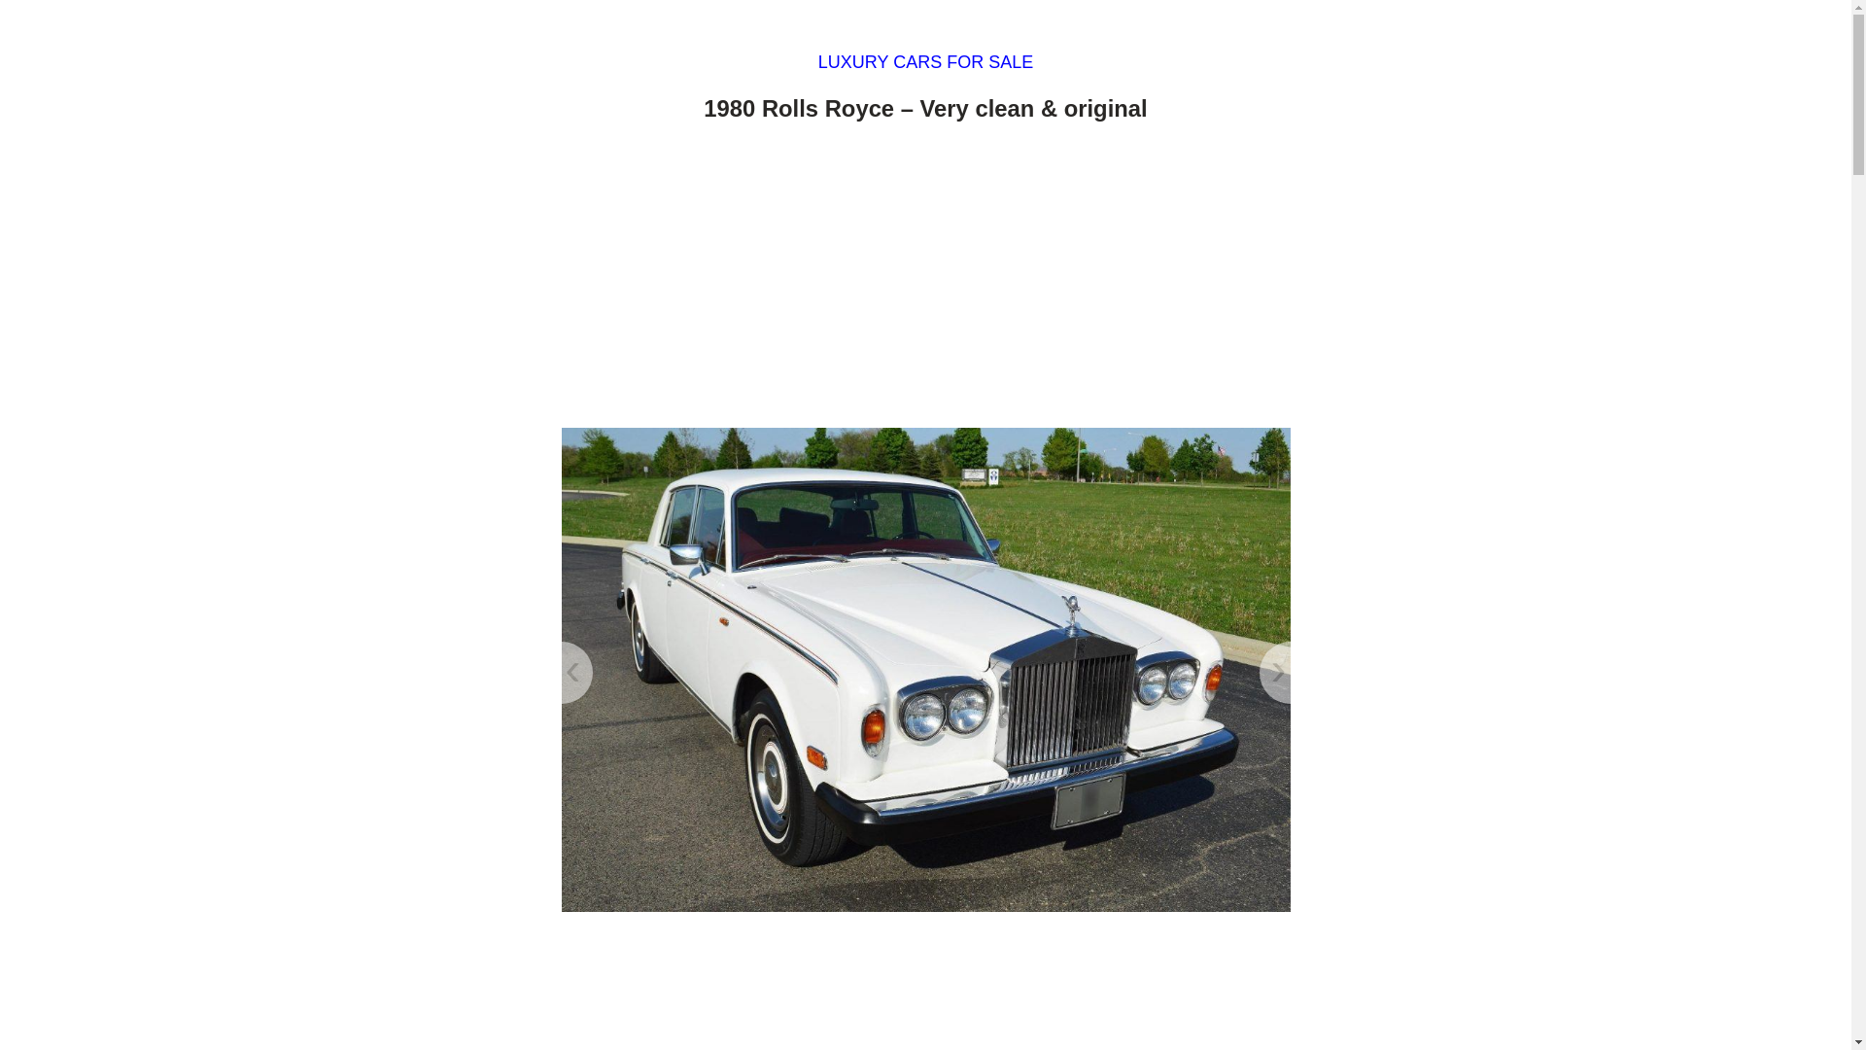 The height and width of the screenshot is (1050, 1866). Describe the element at coordinates (925, 988) in the screenshot. I see `Advertisement` at that location.